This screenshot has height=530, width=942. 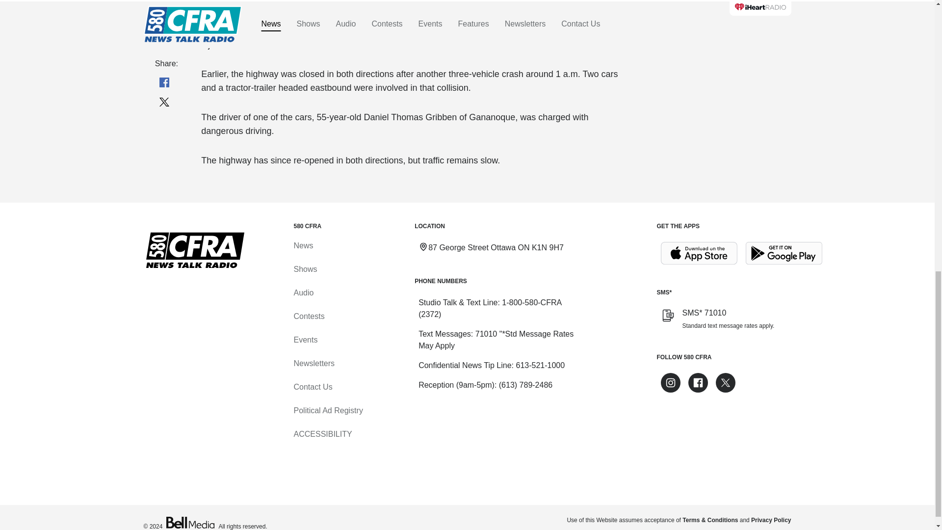 What do you see at coordinates (305, 269) in the screenshot?
I see `Shows` at bounding box center [305, 269].